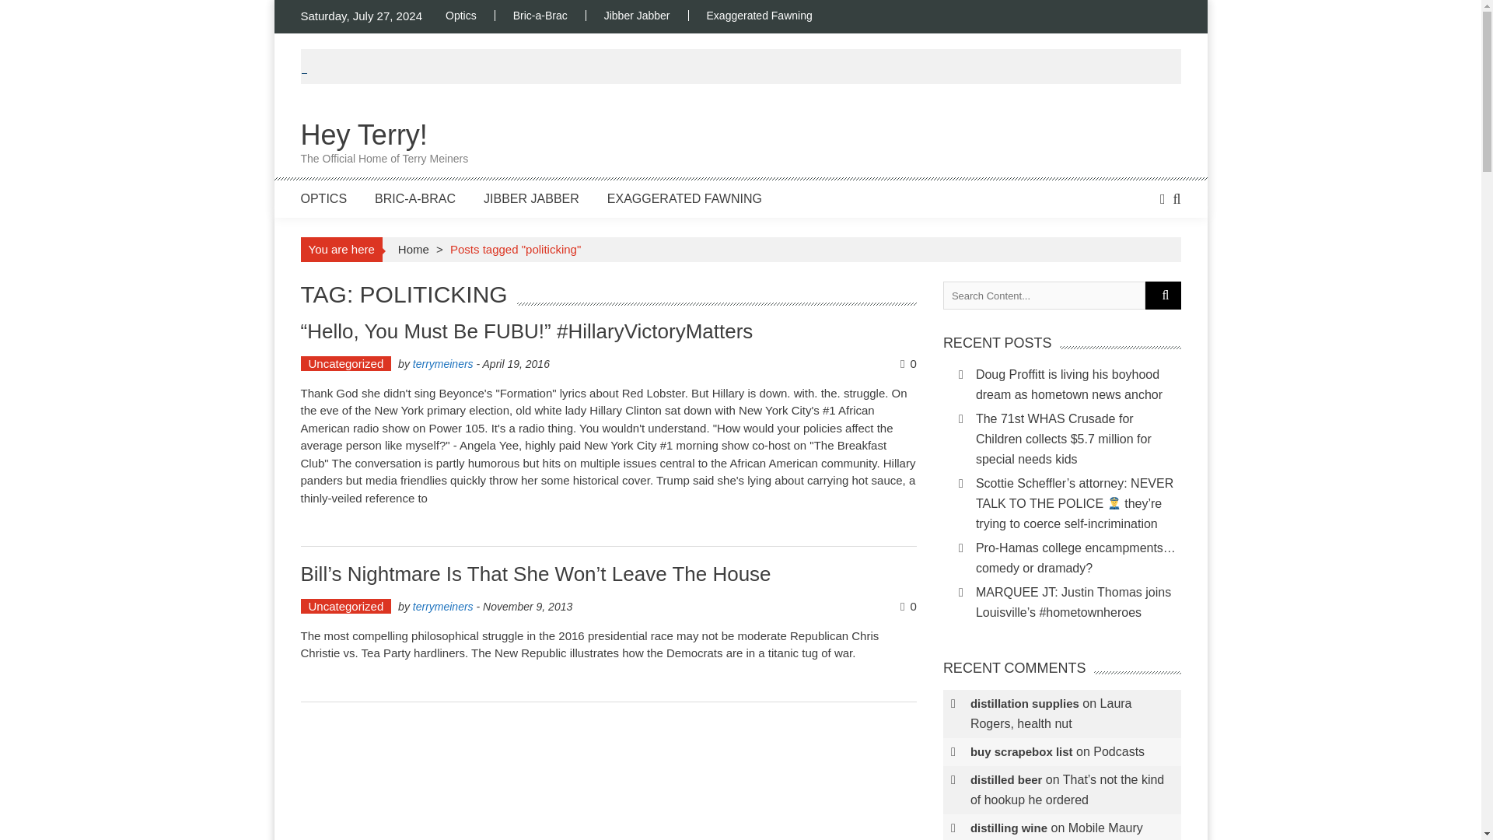 Image resolution: width=1493 pixels, height=840 pixels. What do you see at coordinates (443, 364) in the screenshot?
I see `Exaggerated Fawning` at bounding box center [443, 364].